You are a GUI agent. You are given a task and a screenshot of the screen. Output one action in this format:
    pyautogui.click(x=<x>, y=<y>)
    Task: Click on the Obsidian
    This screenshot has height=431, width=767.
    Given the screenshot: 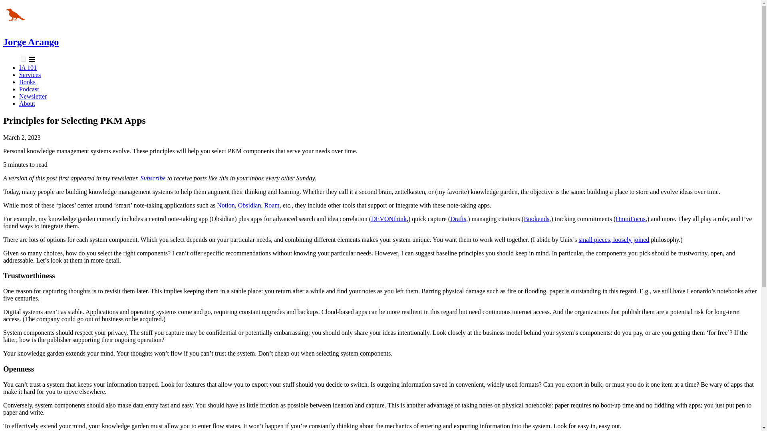 What is the action you would take?
    pyautogui.click(x=249, y=205)
    